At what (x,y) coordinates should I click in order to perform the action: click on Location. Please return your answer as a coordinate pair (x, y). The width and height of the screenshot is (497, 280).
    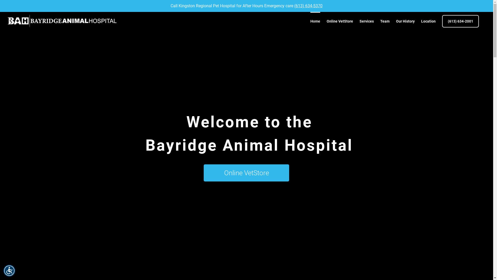
    Looking at the image, I should click on (428, 21).